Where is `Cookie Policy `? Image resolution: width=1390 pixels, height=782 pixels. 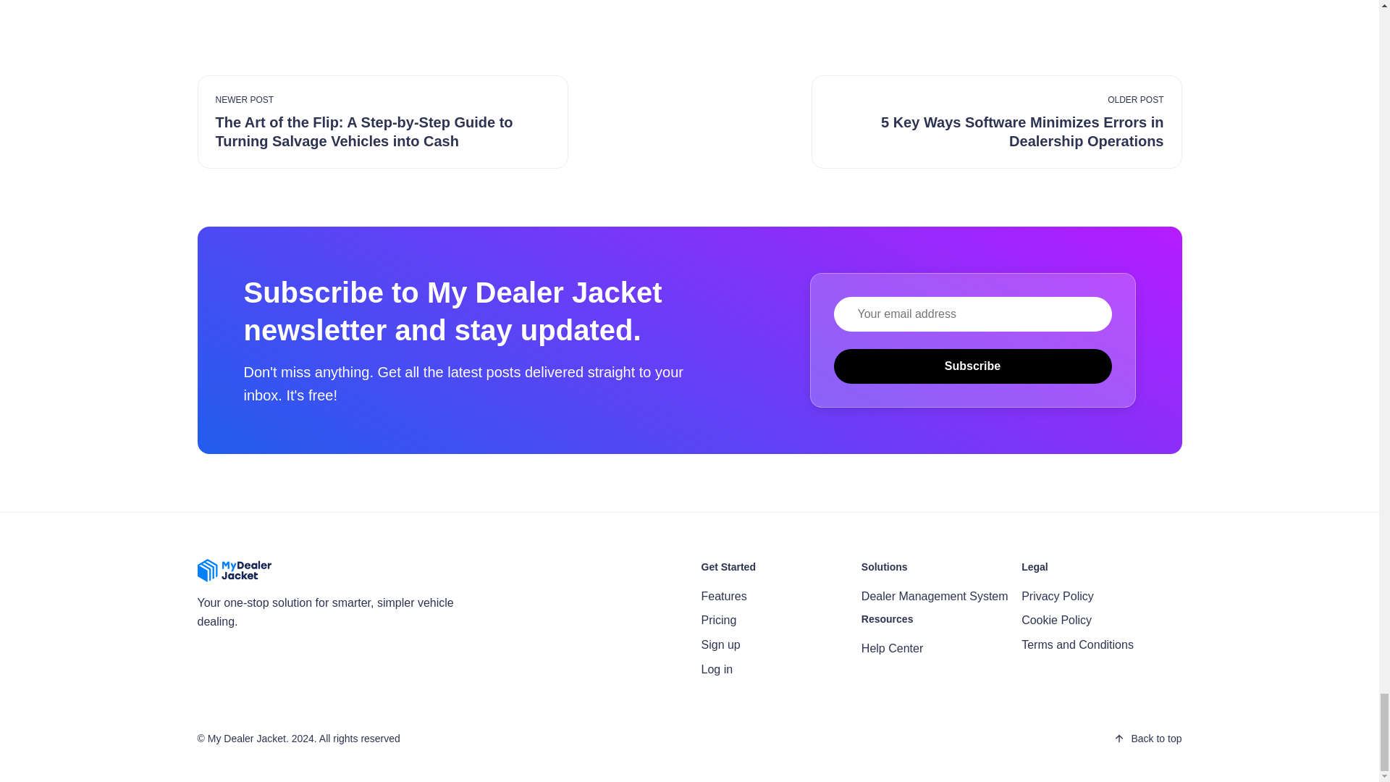
Cookie Policy  is located at coordinates (1056, 620).